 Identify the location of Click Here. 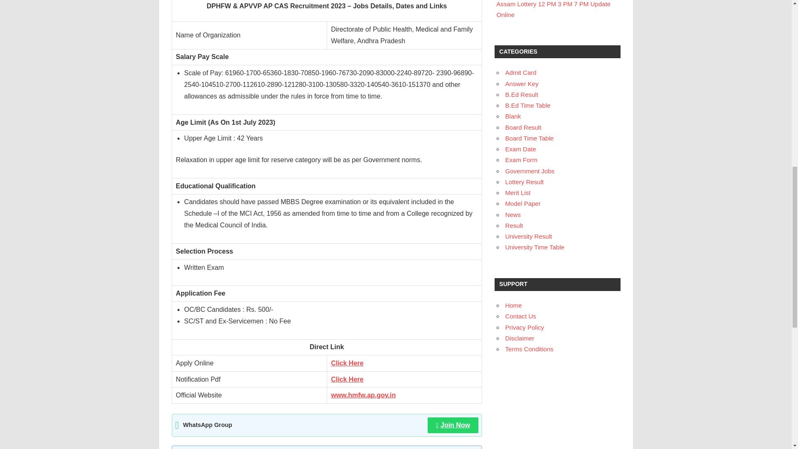
(347, 363).